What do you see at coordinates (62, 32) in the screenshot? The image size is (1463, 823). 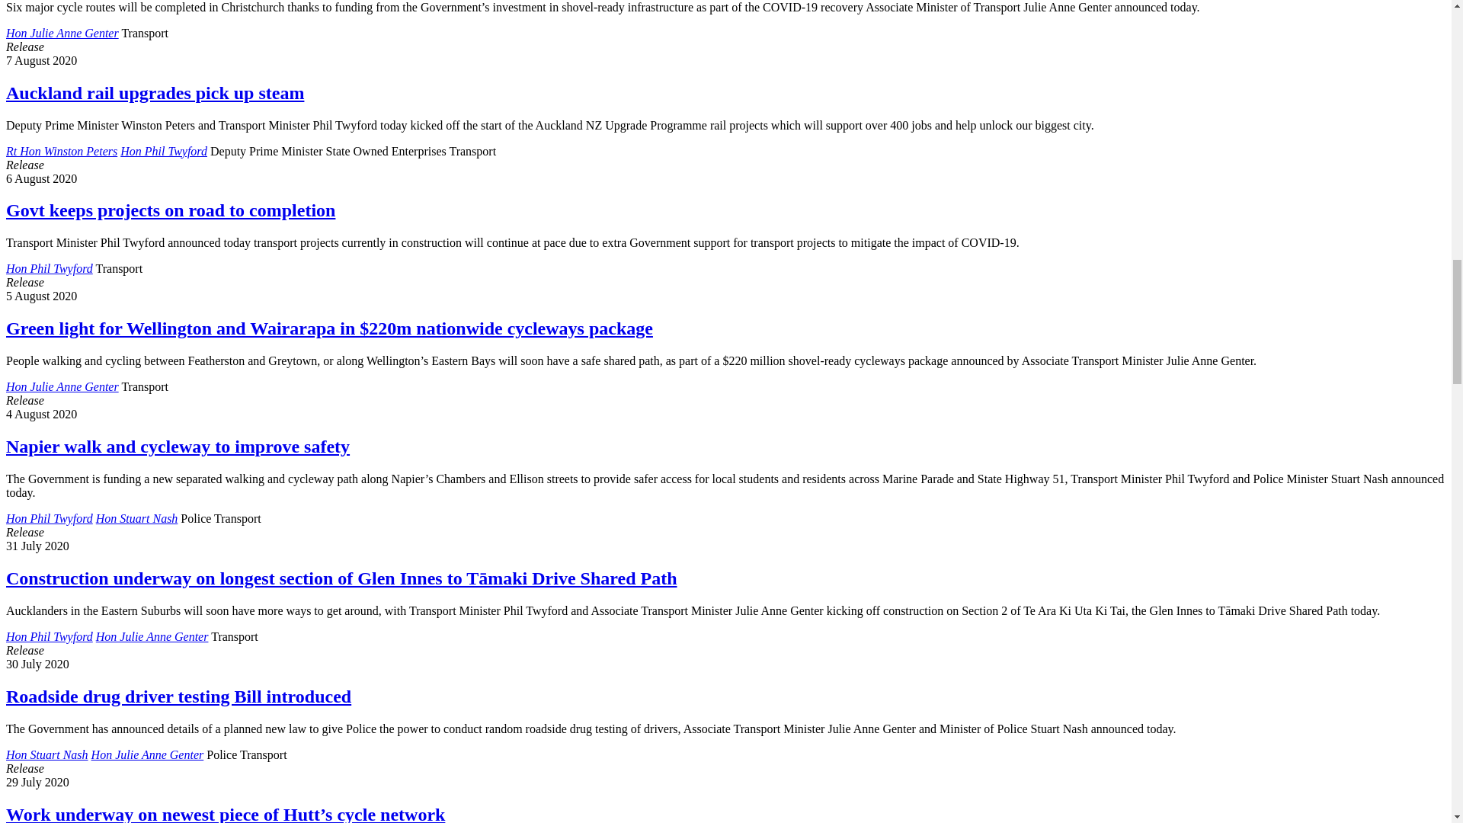 I see `Hon Julie Anne Genter` at bounding box center [62, 32].